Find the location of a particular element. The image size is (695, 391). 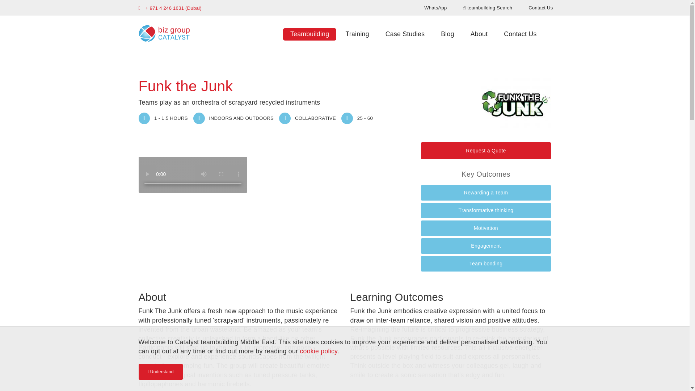

Training is located at coordinates (357, 34).